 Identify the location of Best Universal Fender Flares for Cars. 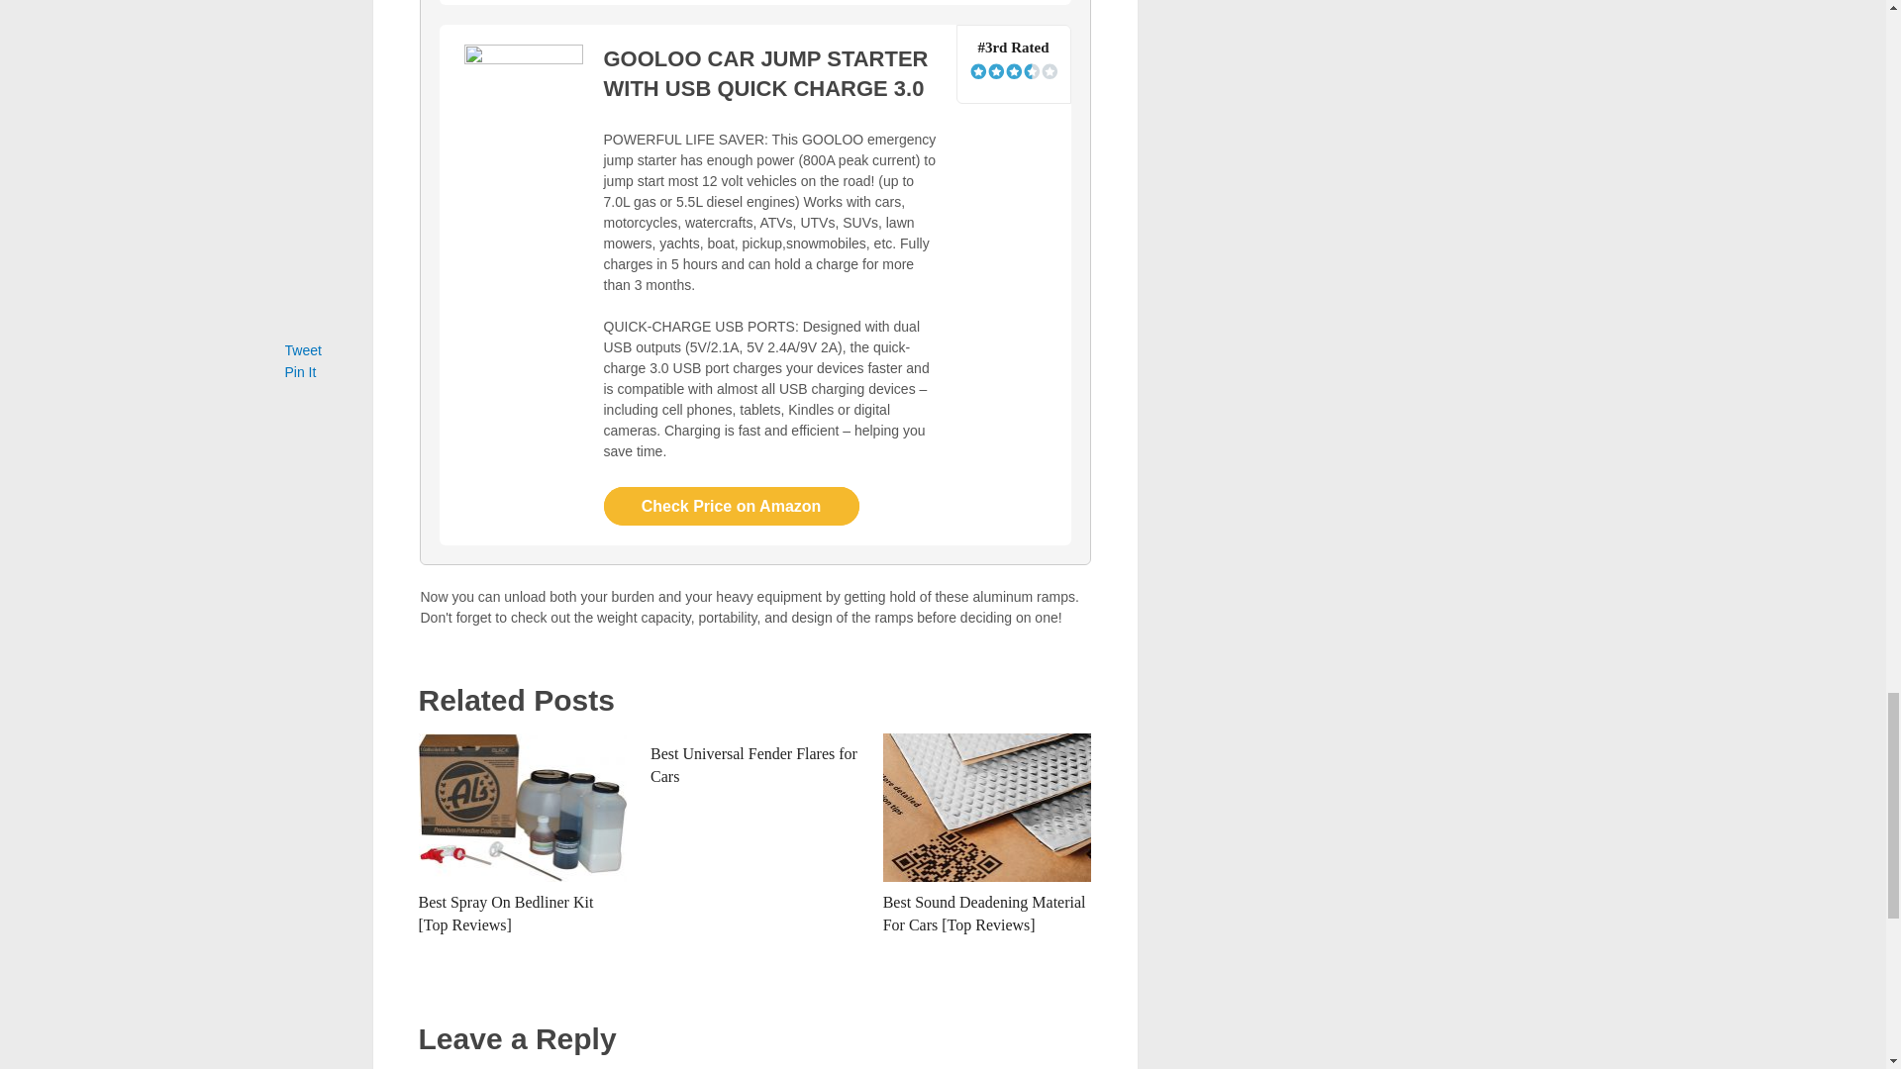
(752, 764).